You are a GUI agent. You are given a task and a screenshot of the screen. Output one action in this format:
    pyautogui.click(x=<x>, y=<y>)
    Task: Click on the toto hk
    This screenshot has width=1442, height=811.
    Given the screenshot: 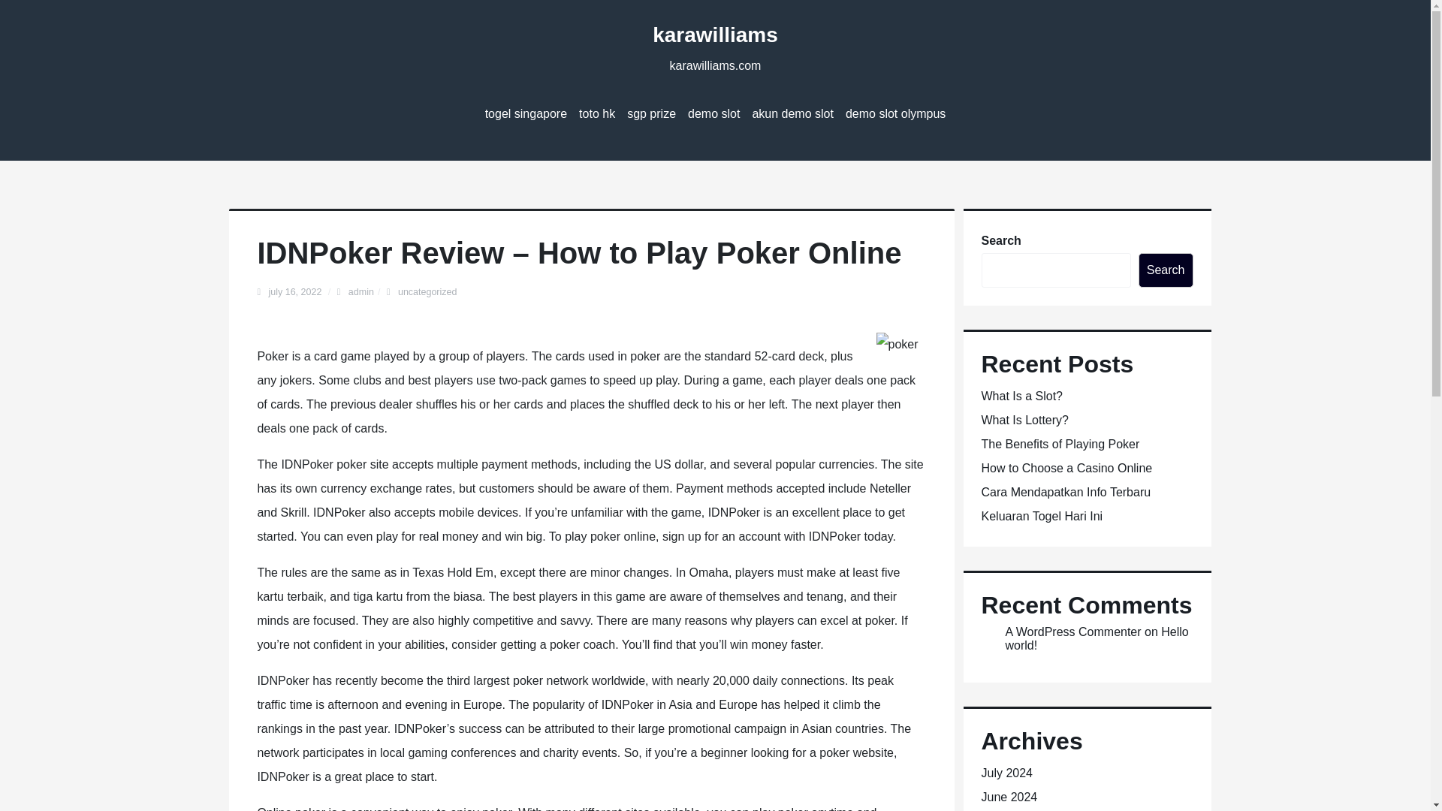 What is the action you would take?
    pyautogui.click(x=596, y=114)
    